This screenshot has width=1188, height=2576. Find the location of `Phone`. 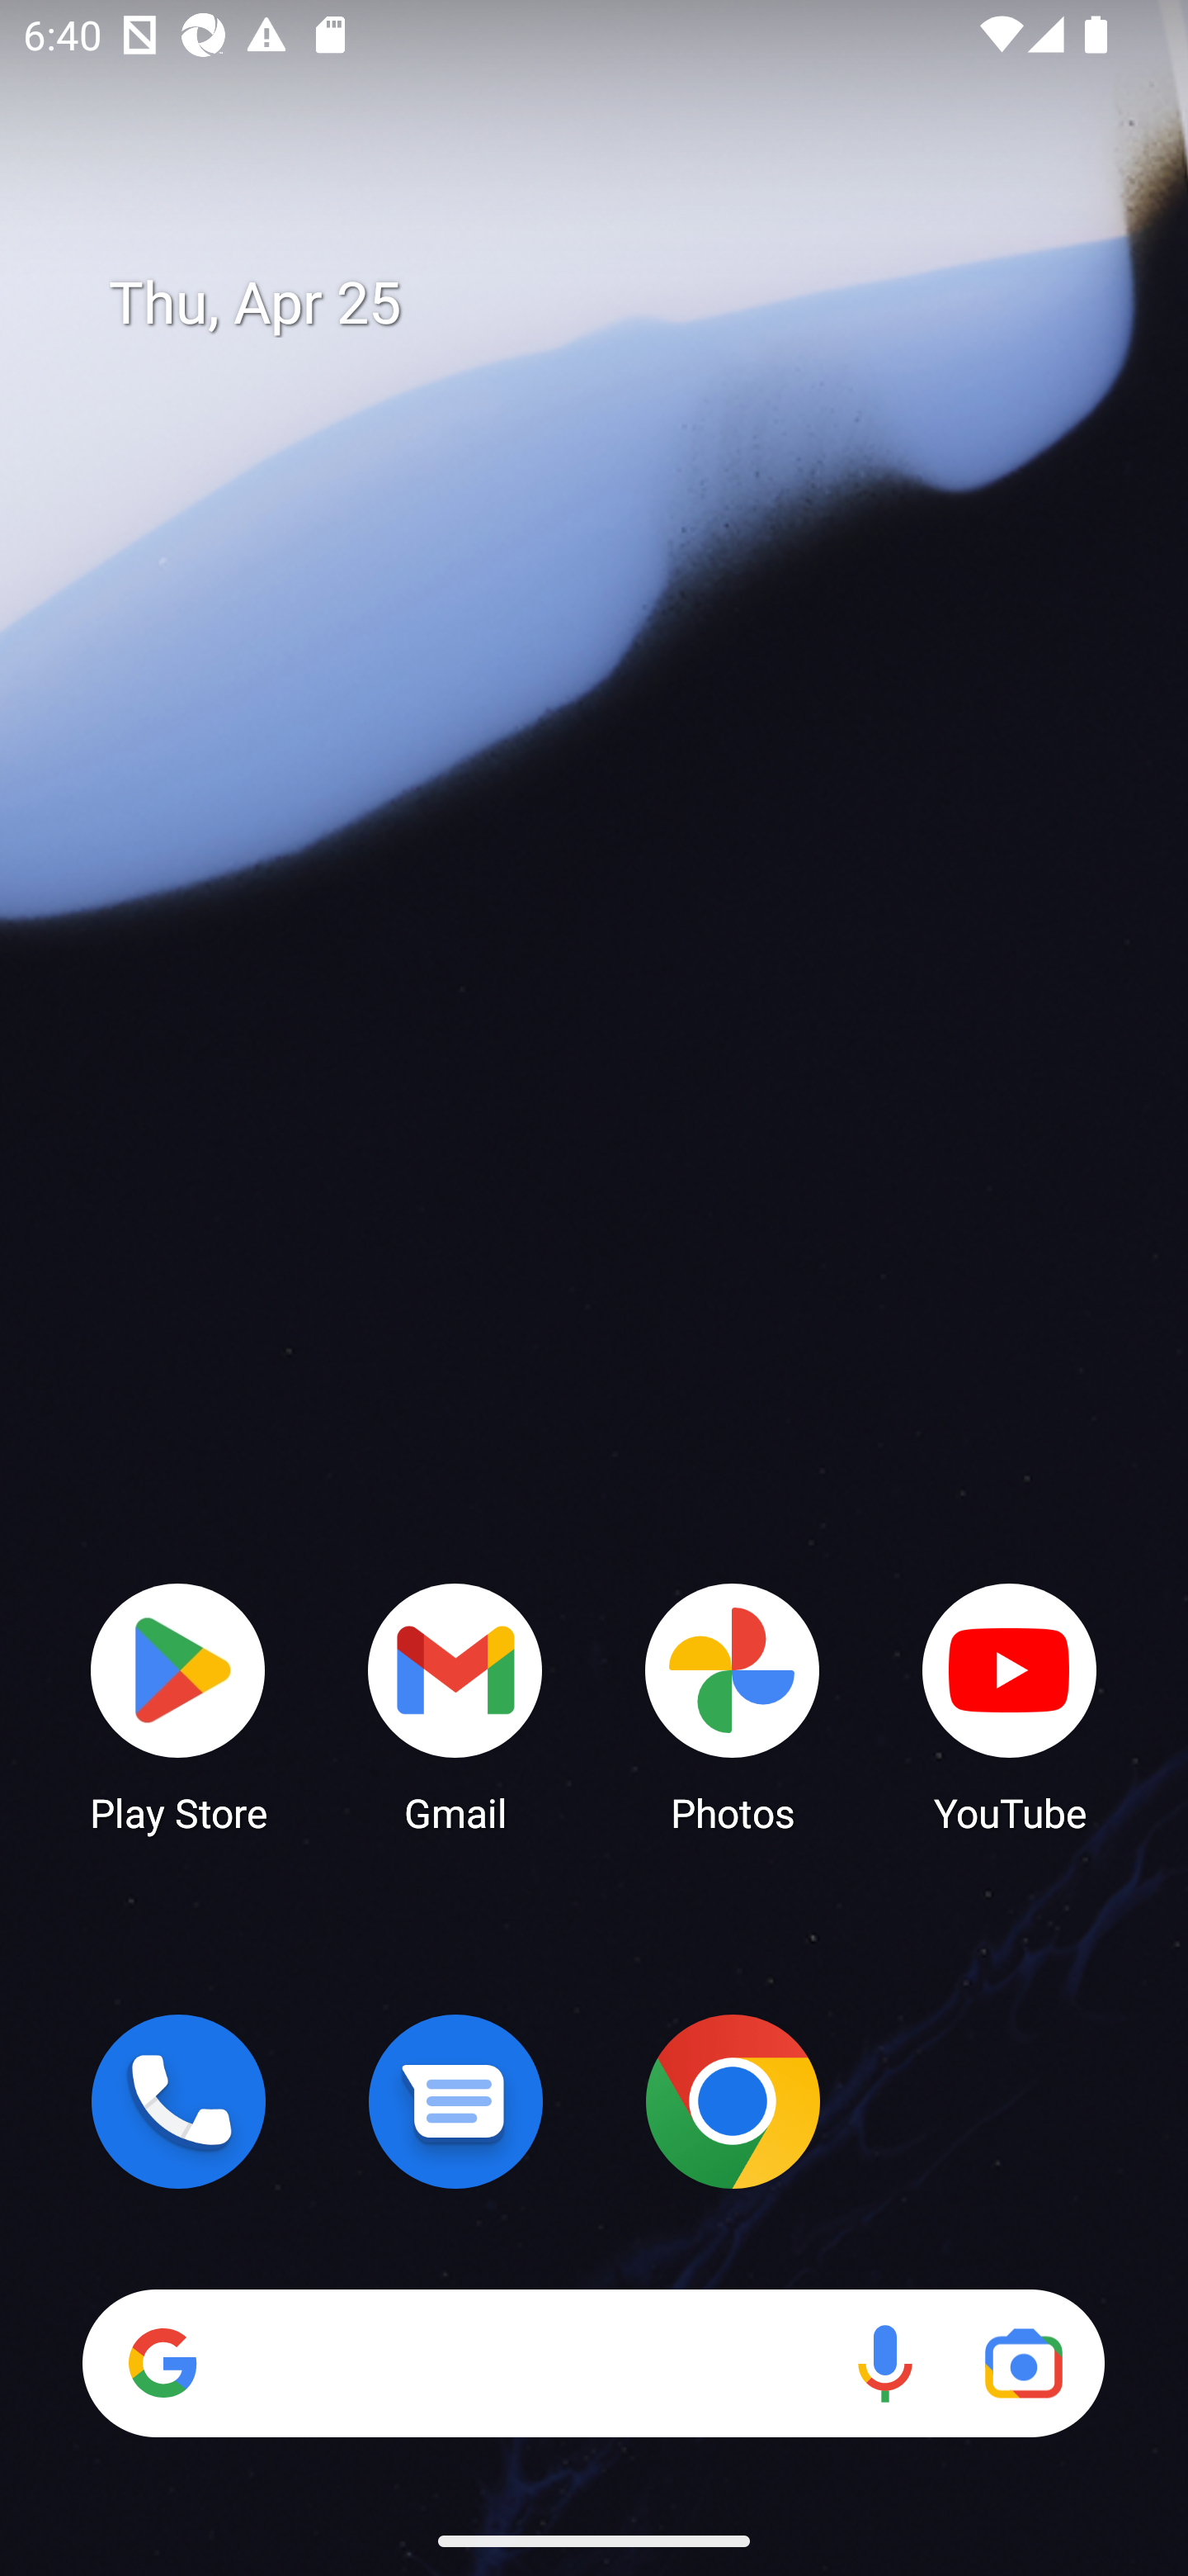

Phone is located at coordinates (178, 2101).